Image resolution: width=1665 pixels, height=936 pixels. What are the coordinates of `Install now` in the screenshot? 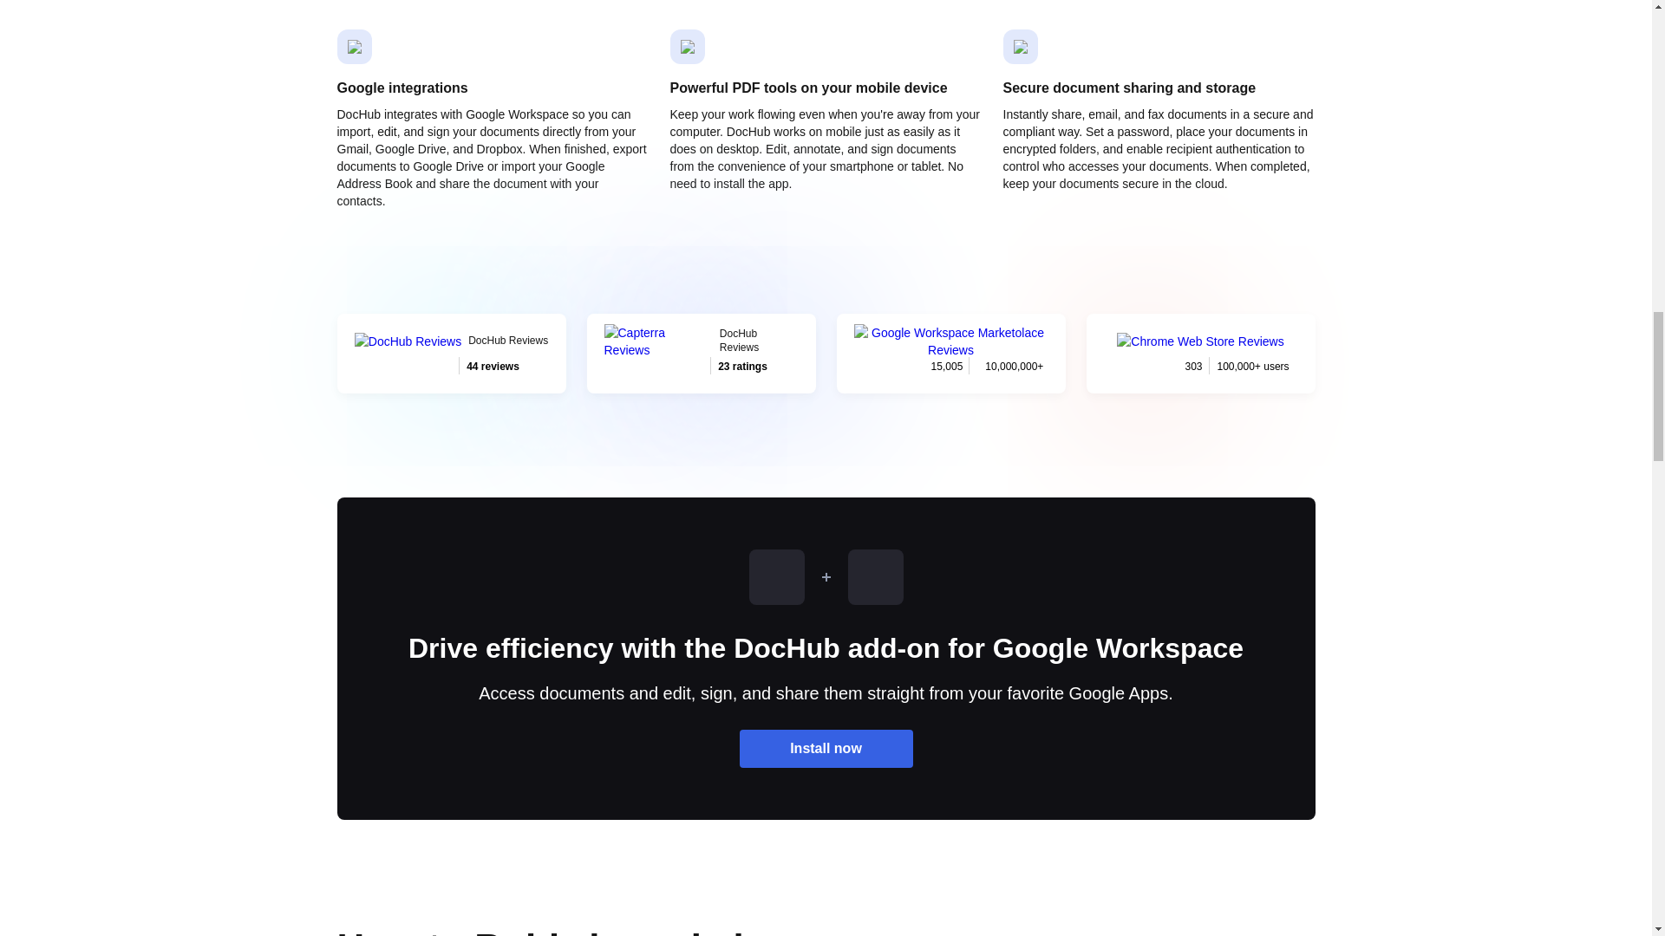 It's located at (701, 353).